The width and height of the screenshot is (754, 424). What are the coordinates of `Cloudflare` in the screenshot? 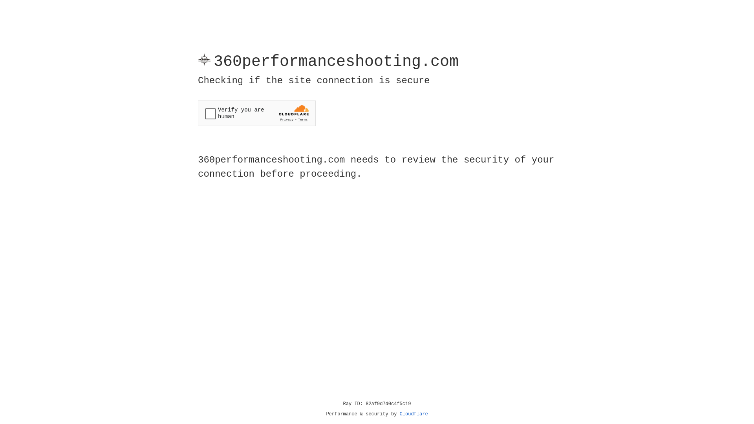 It's located at (414, 414).